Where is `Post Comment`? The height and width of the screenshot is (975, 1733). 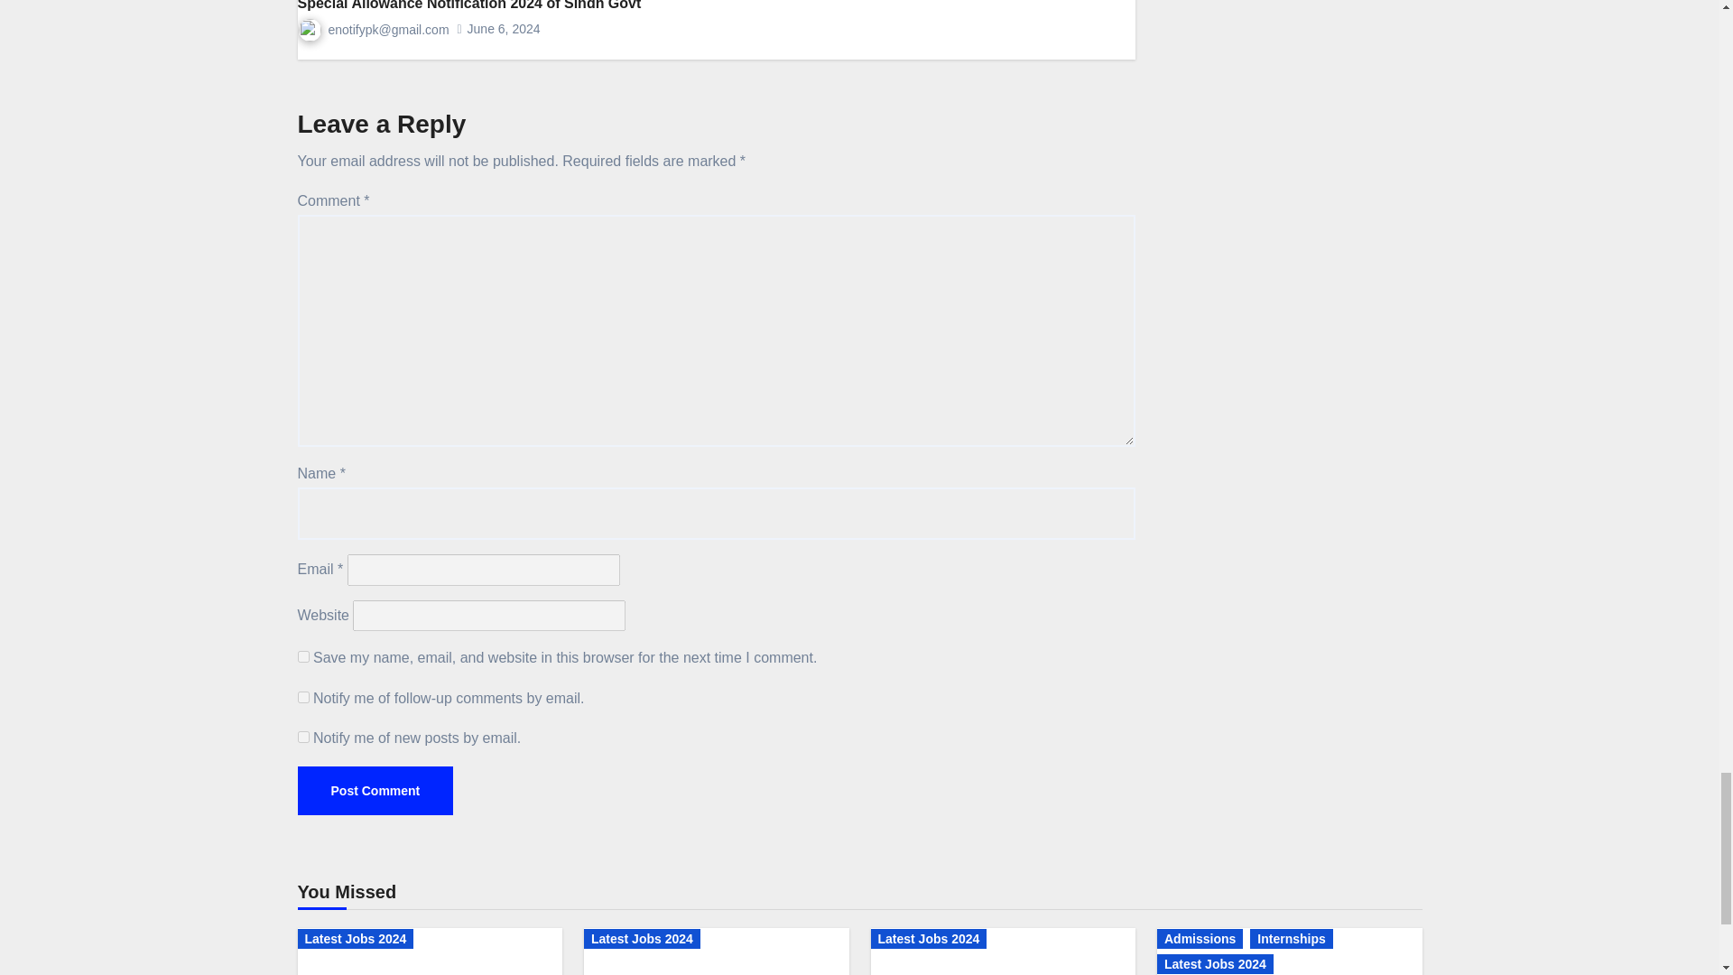 Post Comment is located at coordinates (375, 790).